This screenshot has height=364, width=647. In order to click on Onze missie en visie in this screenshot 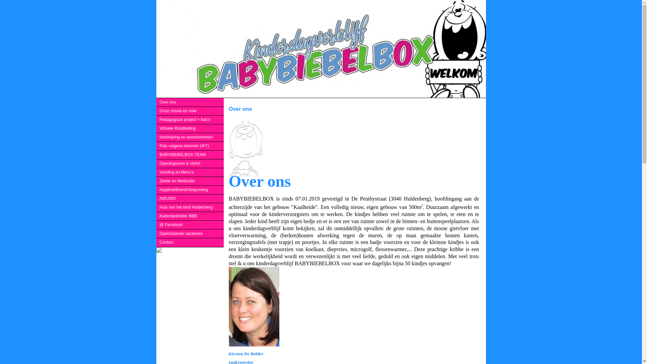, I will do `click(190, 111)`.